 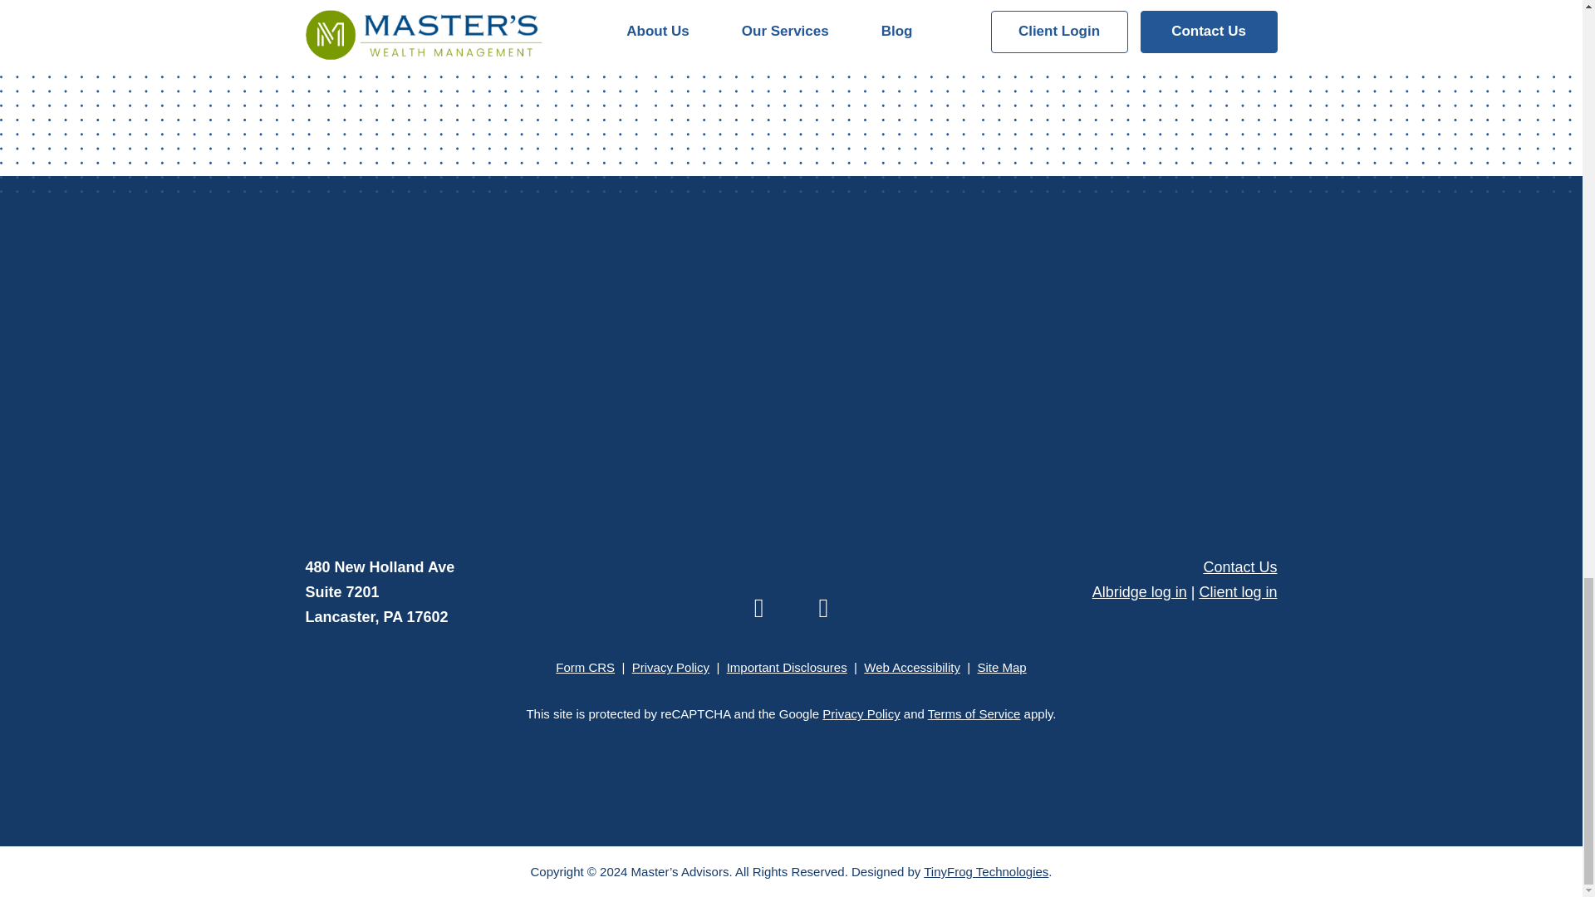 What do you see at coordinates (787, 667) in the screenshot?
I see `Important Disclosures` at bounding box center [787, 667].